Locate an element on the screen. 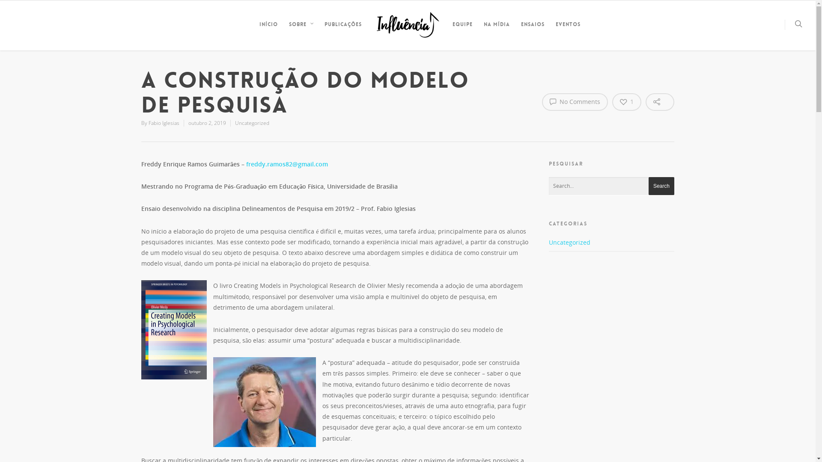 The width and height of the screenshot is (822, 462). Fabio Iglesias is located at coordinates (164, 123).